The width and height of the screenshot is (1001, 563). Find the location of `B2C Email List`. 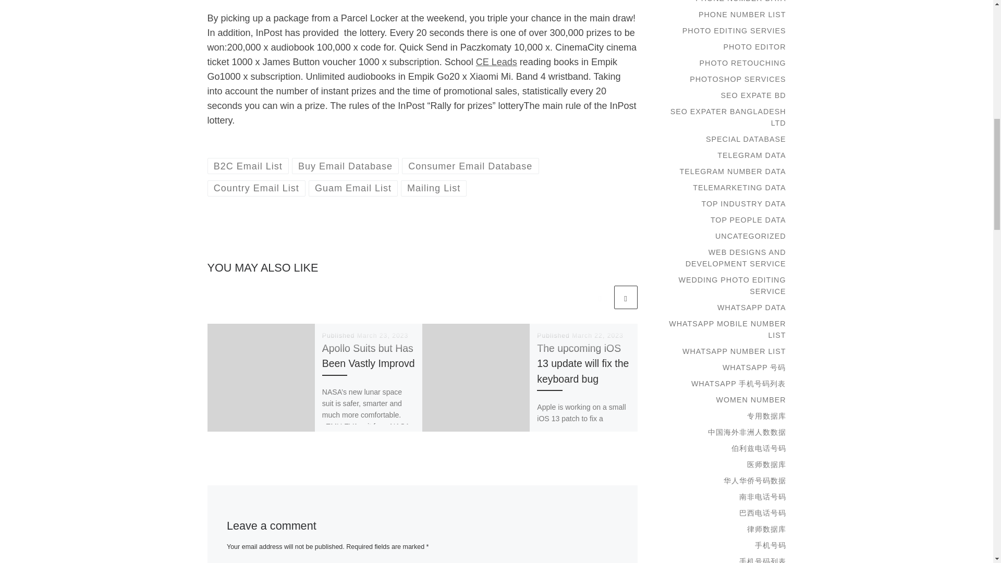

B2C Email List is located at coordinates (248, 166).